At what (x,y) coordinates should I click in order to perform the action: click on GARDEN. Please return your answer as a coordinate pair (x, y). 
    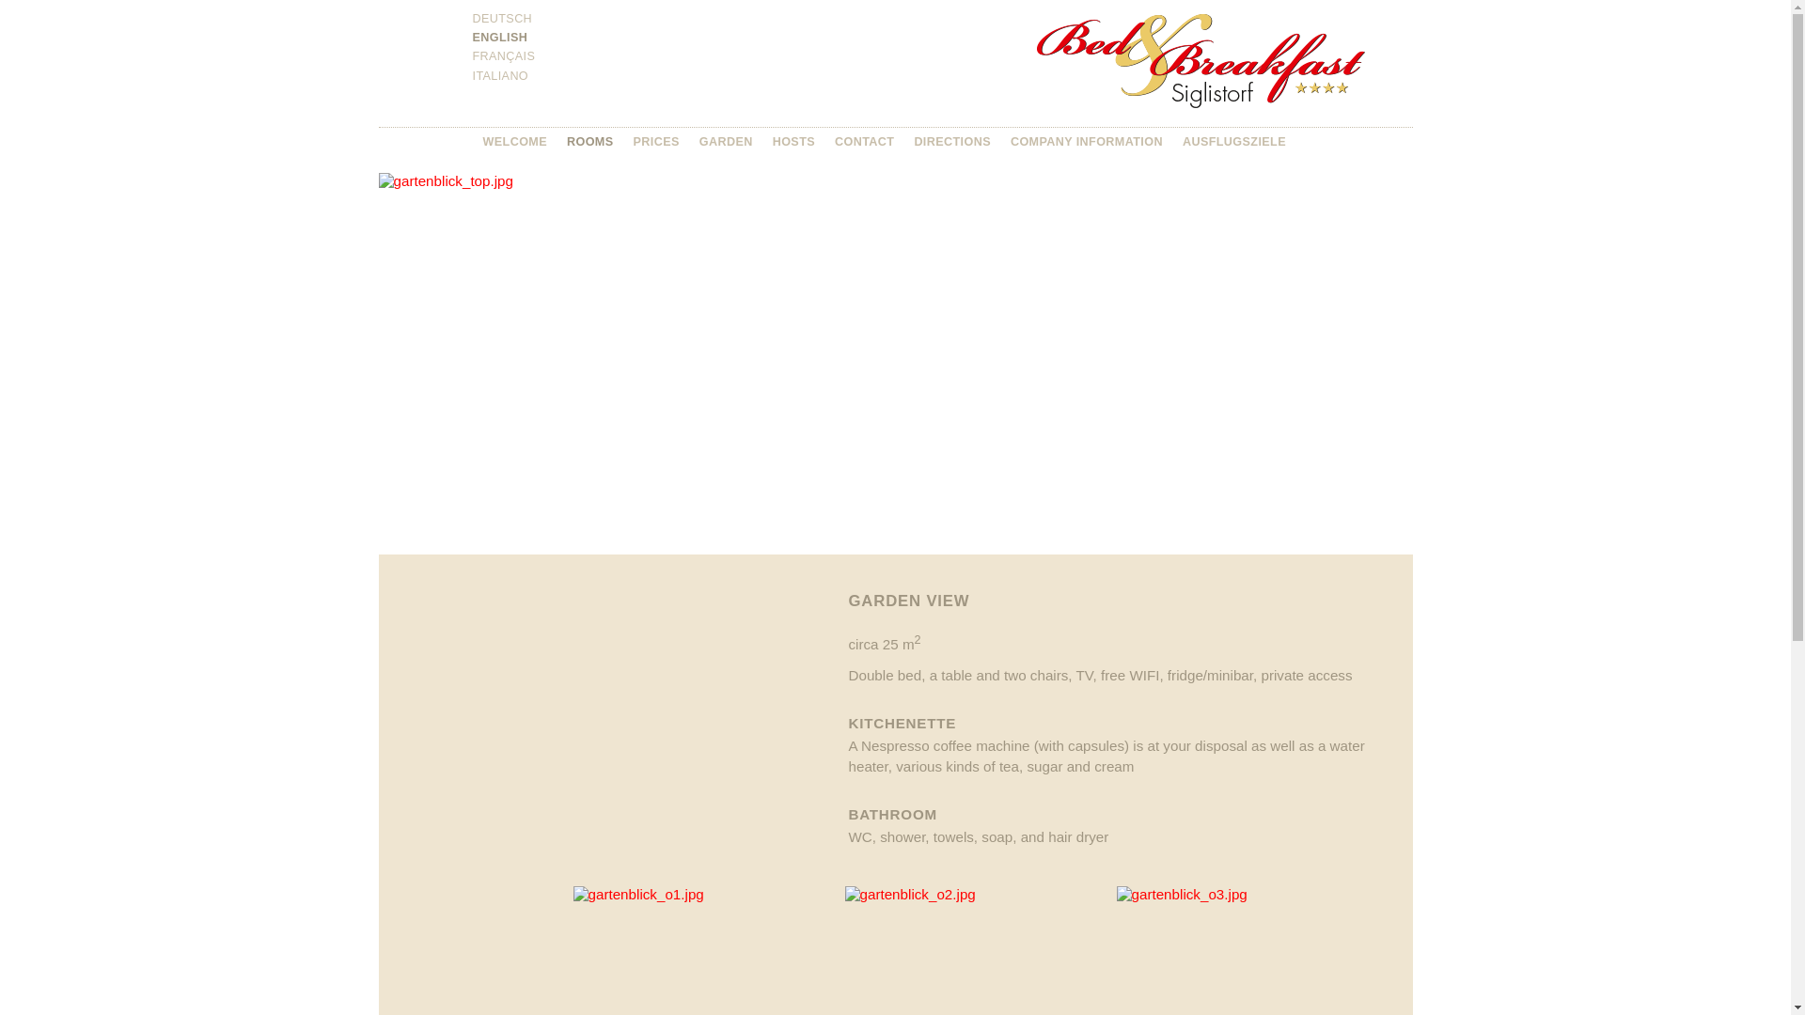
    Looking at the image, I should click on (726, 142).